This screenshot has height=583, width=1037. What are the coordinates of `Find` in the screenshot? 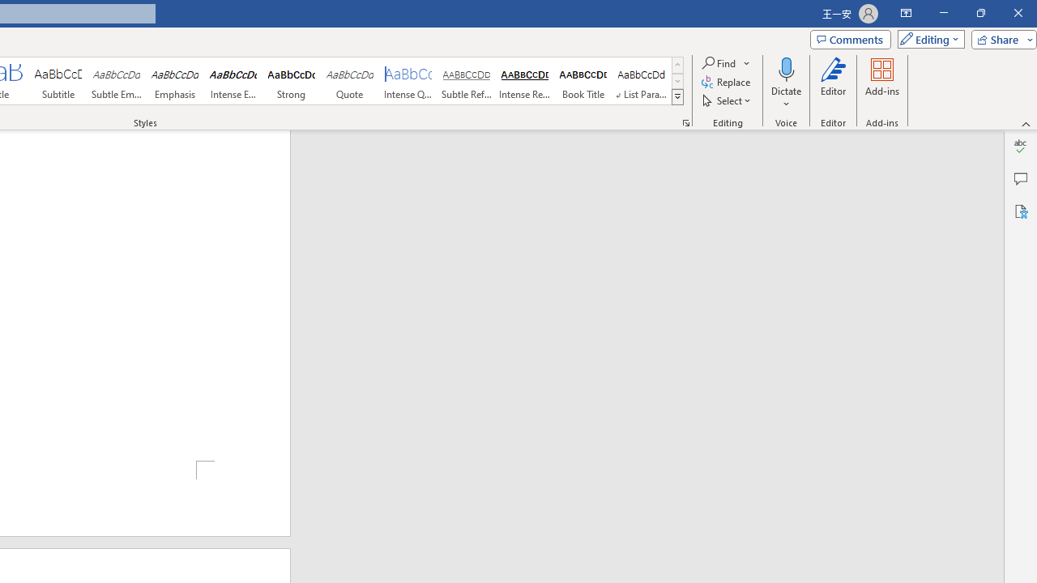 It's located at (726, 63).